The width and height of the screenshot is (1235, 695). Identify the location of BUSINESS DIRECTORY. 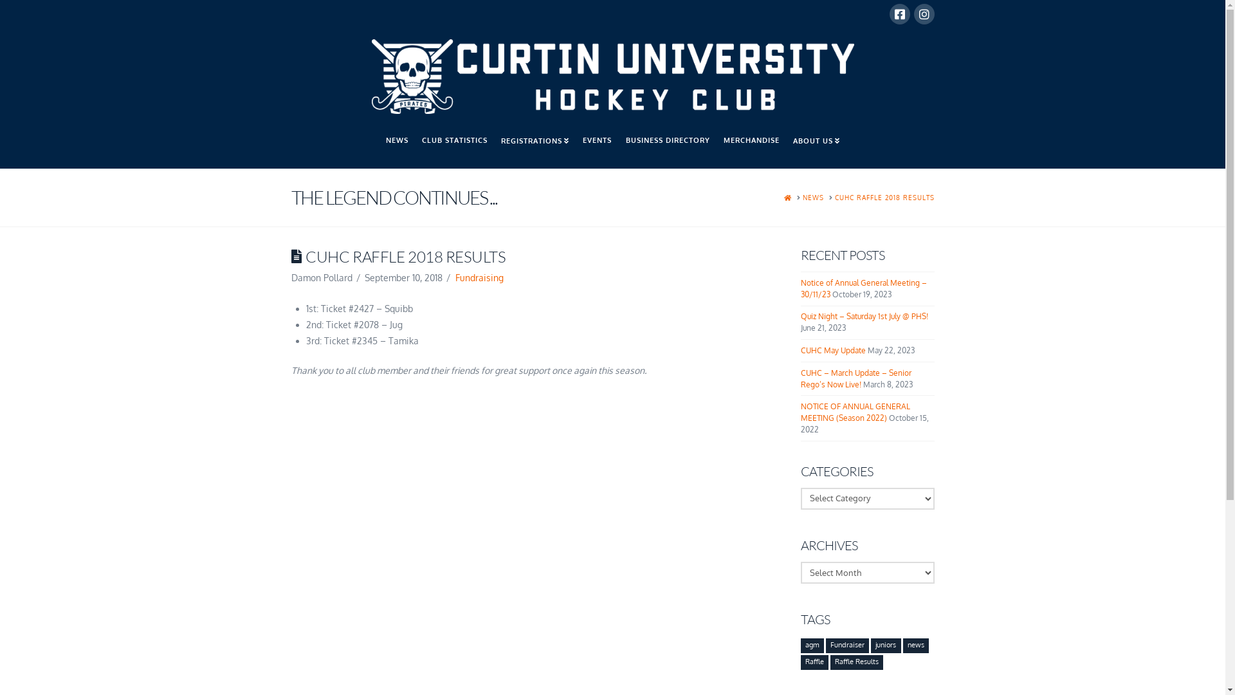
(668, 146).